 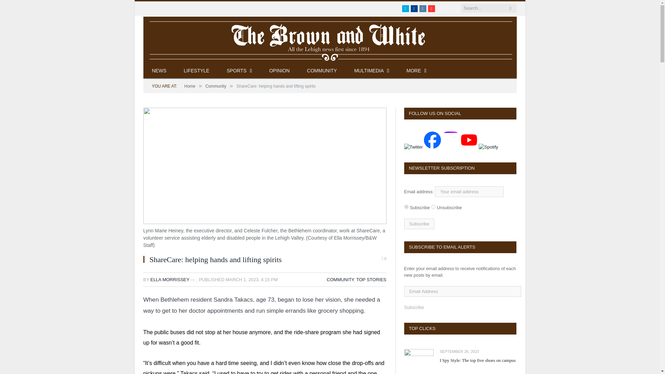 I want to click on Twitter, so click(x=405, y=8).